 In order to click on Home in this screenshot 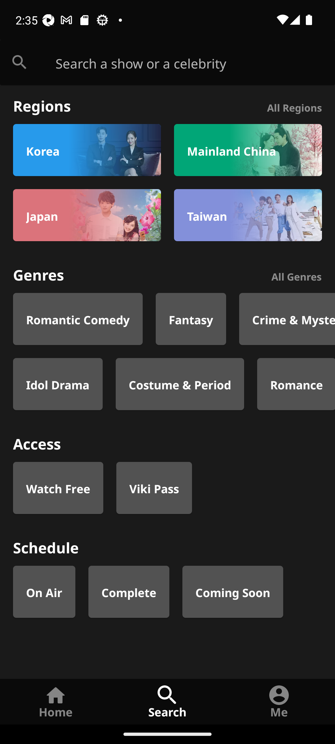, I will do `click(56, 701)`.